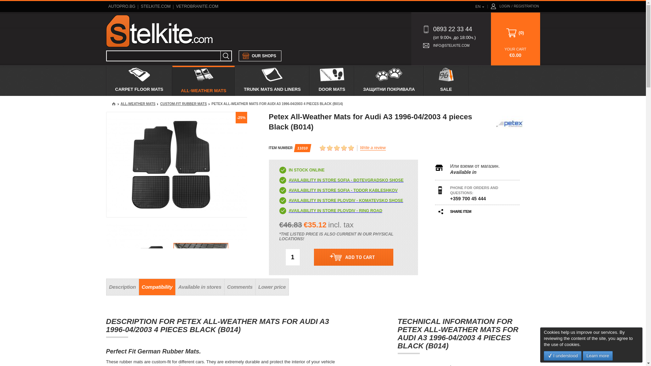  What do you see at coordinates (505, 6) in the screenshot?
I see `LOGIN` at bounding box center [505, 6].